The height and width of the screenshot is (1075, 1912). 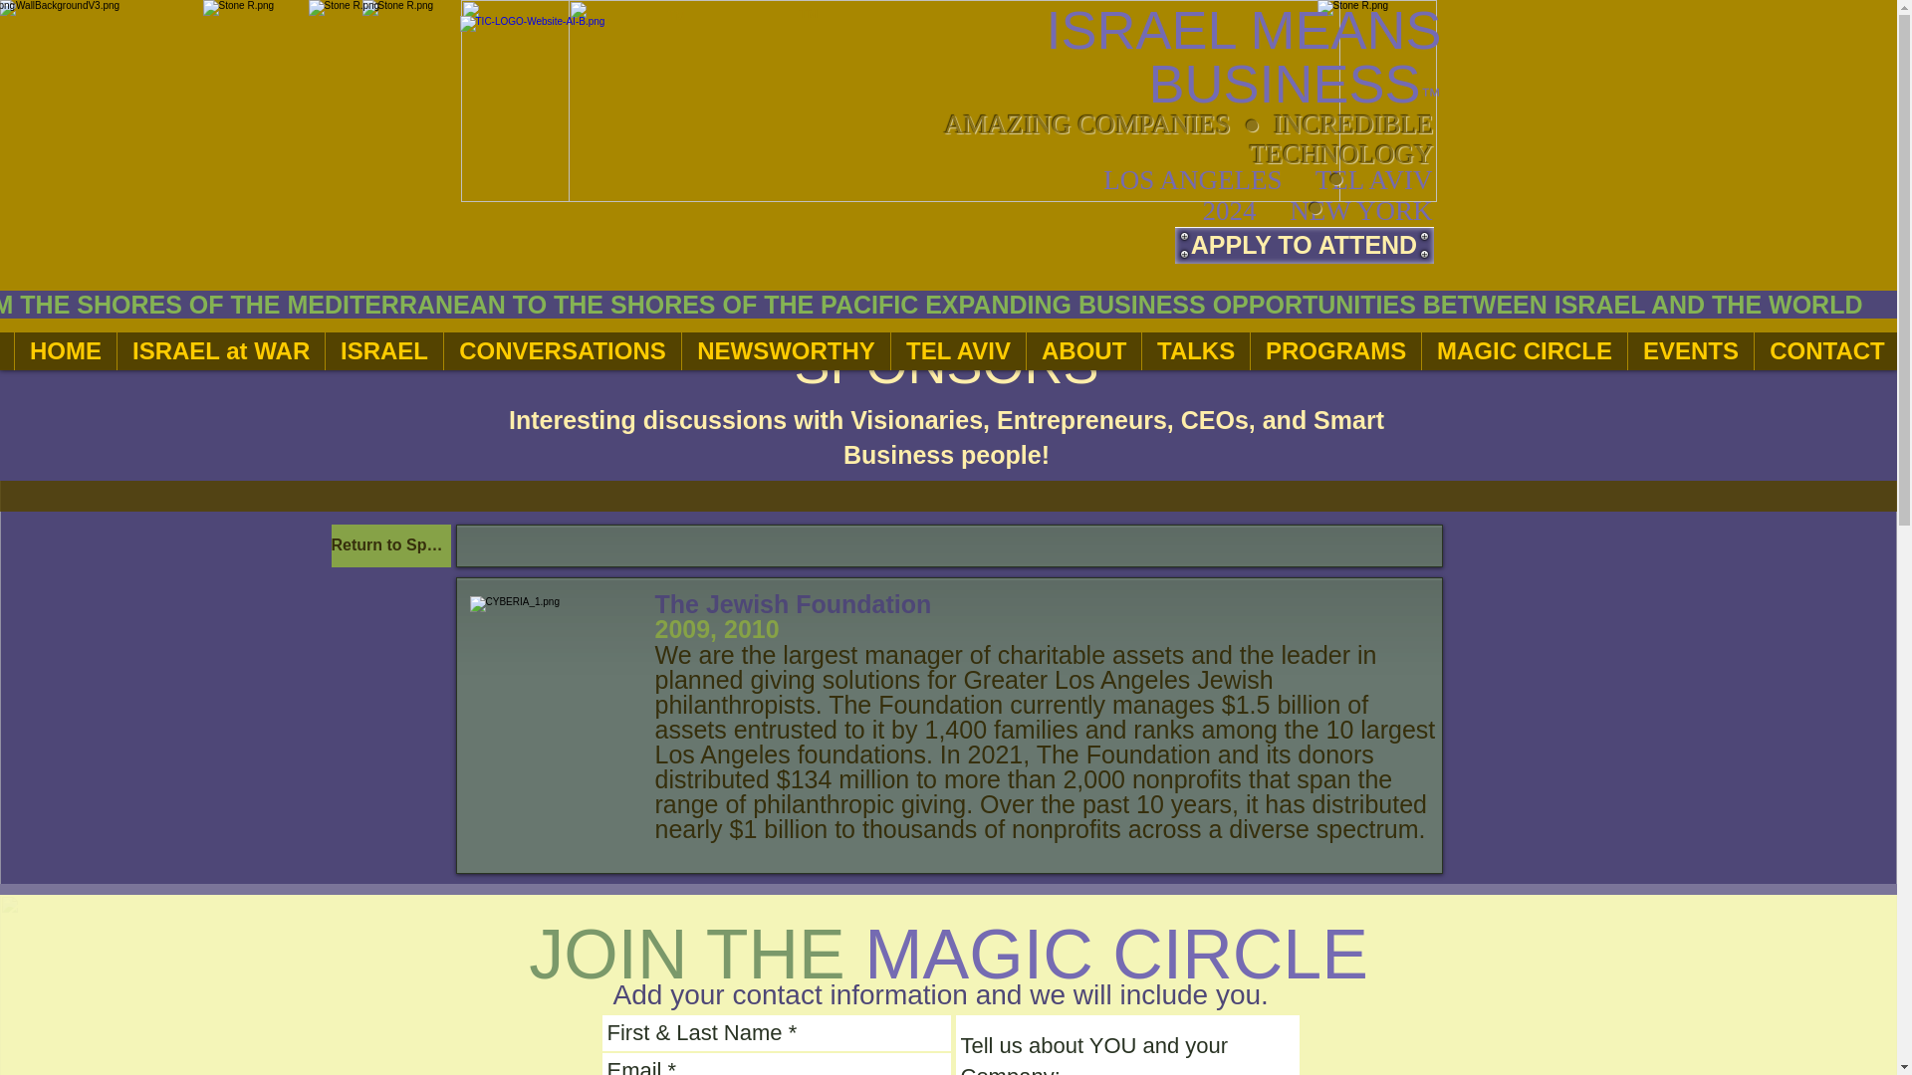 What do you see at coordinates (1305, 245) in the screenshot?
I see `APPLY TO ATTEND` at bounding box center [1305, 245].